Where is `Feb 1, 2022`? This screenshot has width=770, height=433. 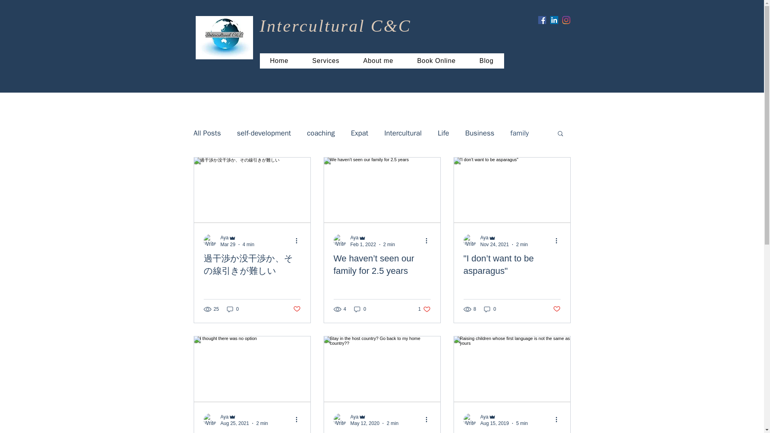 Feb 1, 2022 is located at coordinates (363, 244).